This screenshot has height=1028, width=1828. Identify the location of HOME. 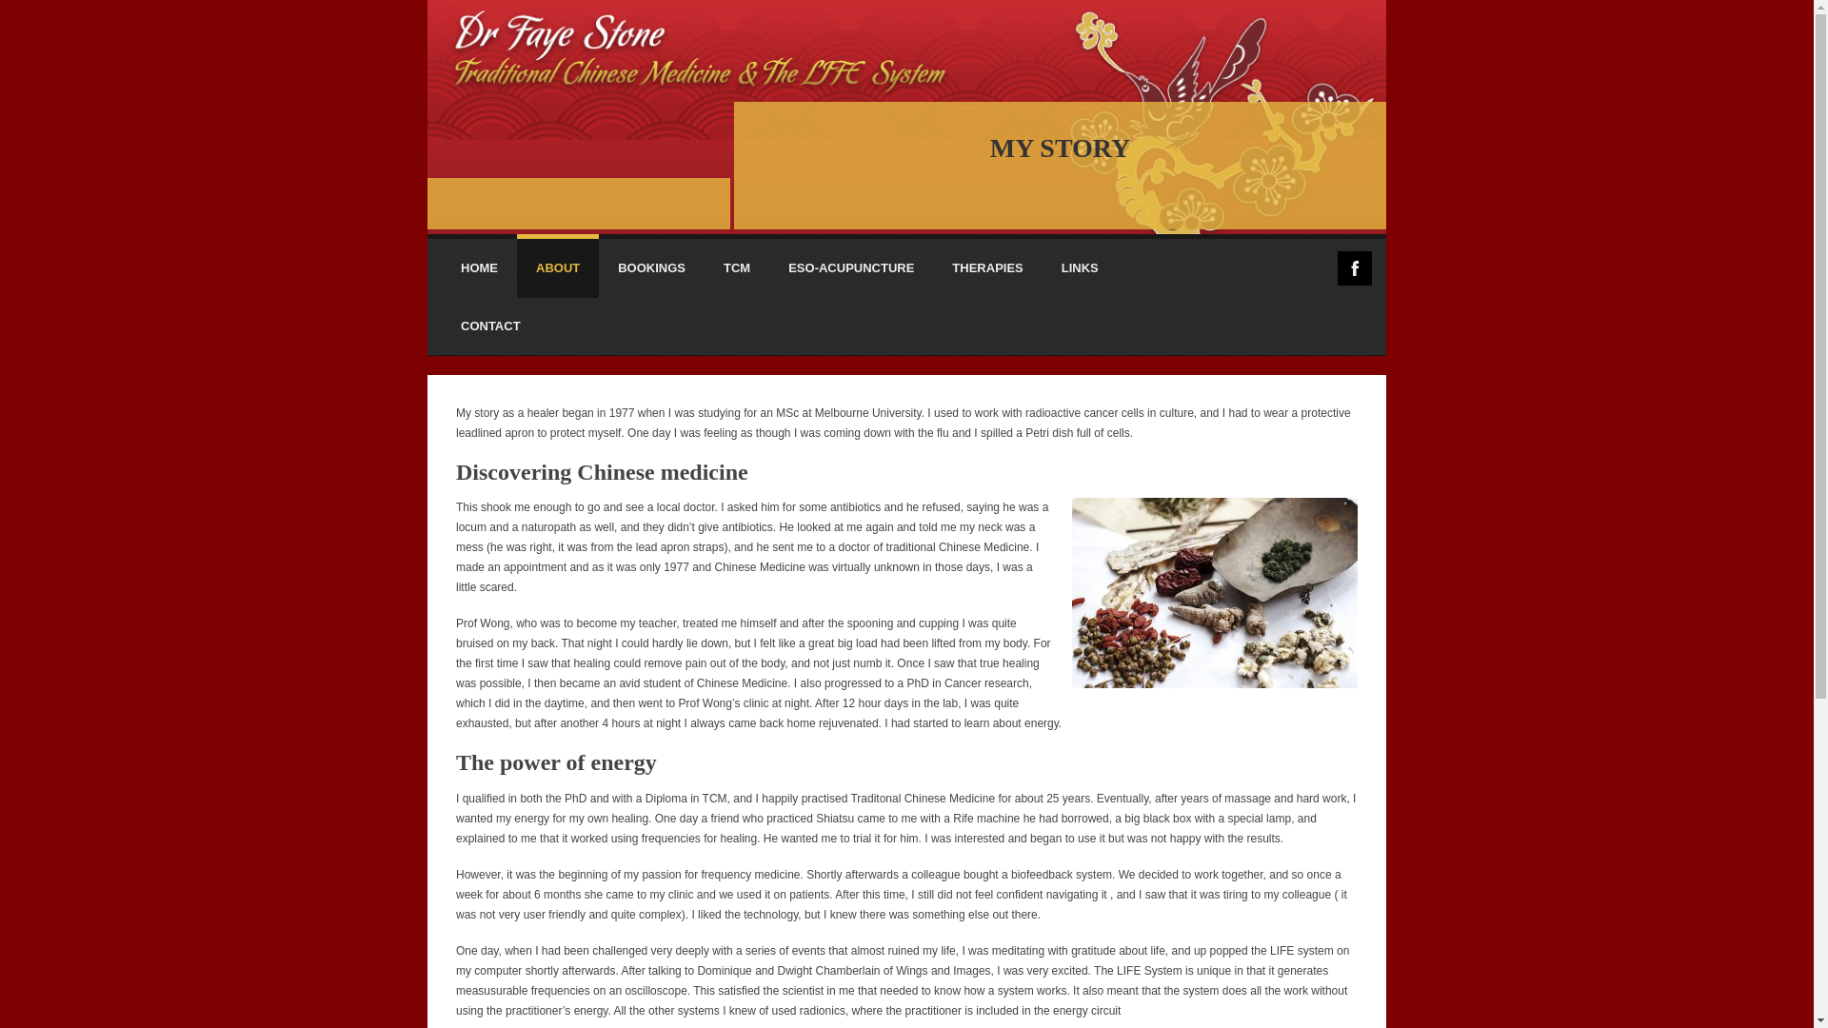
(480, 267).